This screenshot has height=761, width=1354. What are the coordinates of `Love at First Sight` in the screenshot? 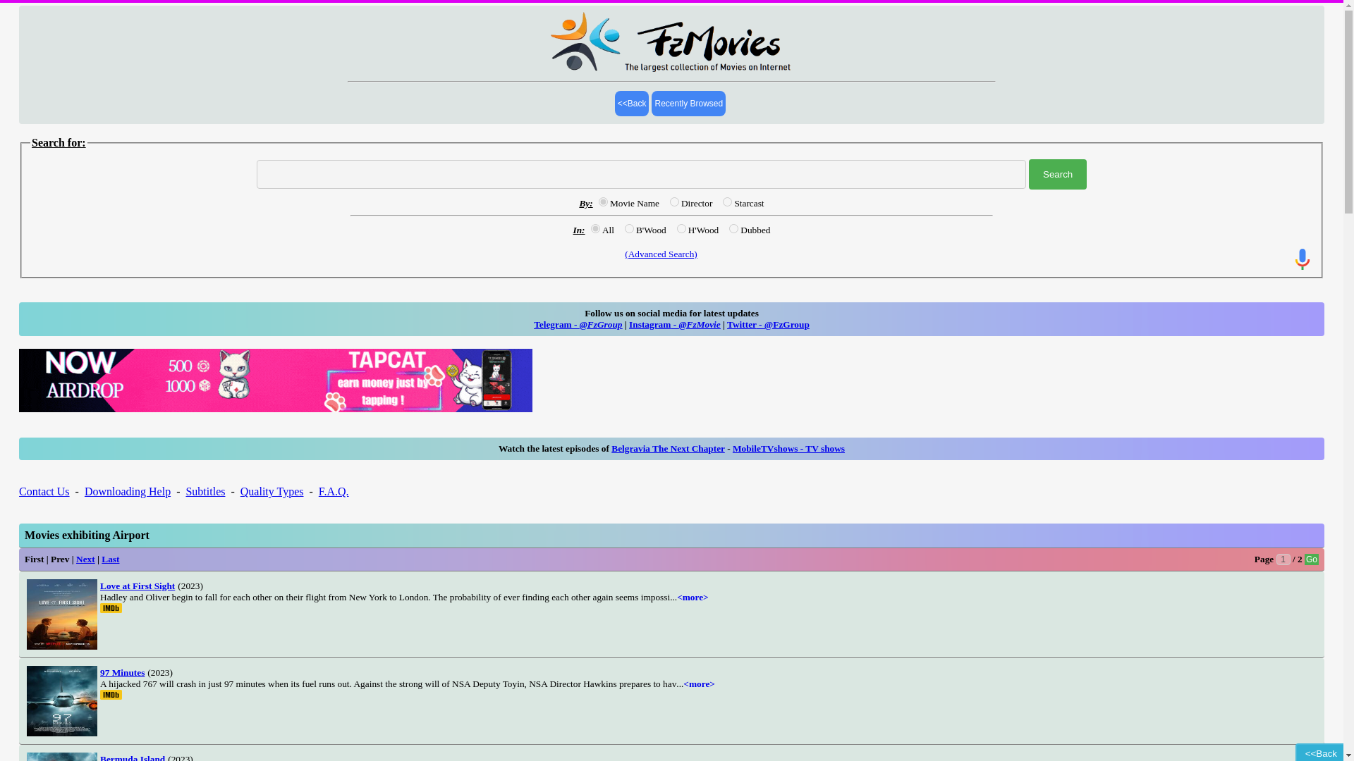 It's located at (137, 585).